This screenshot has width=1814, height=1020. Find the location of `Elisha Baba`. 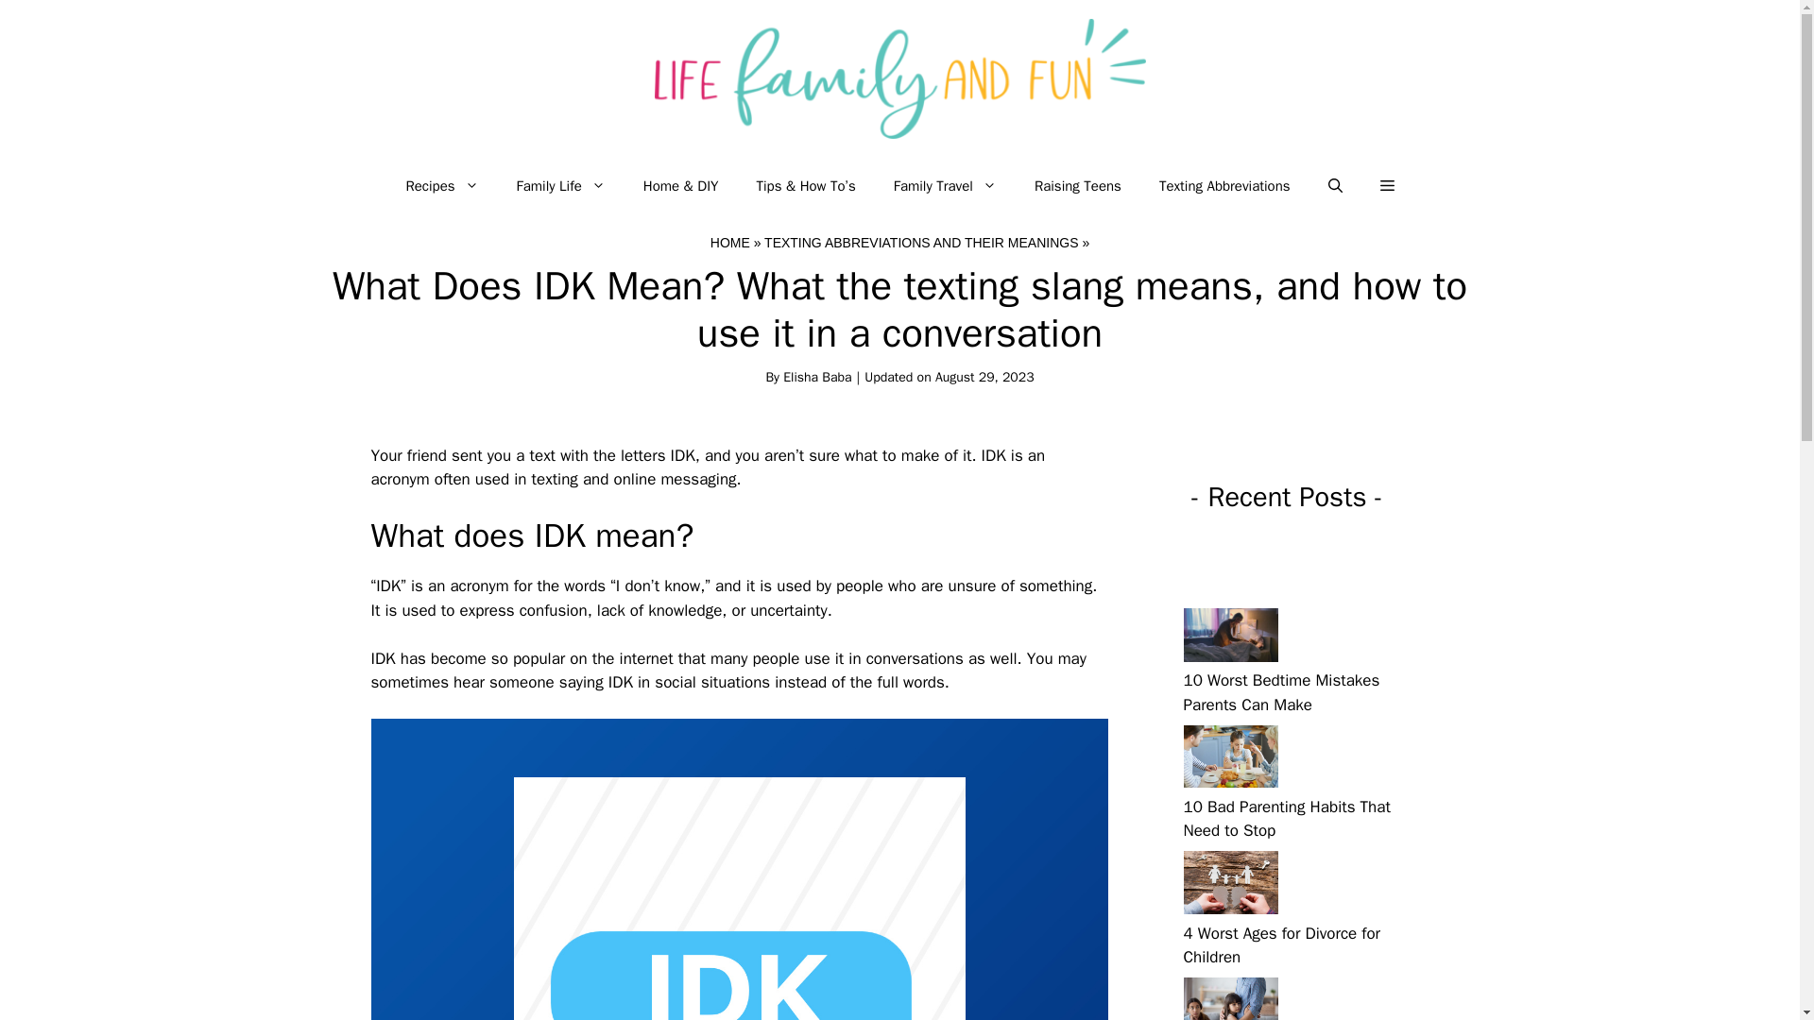

Elisha Baba is located at coordinates (816, 377).